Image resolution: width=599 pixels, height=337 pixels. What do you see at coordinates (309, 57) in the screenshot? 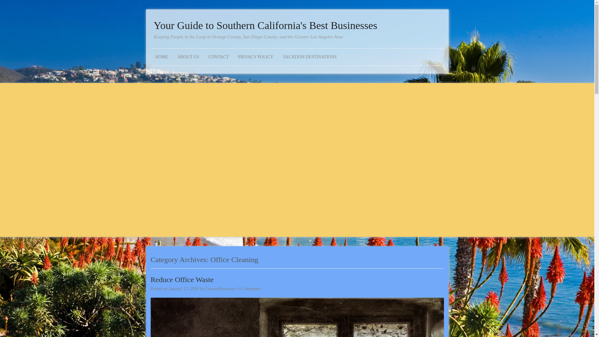
I see `VACATION DESTINATIONS` at bounding box center [309, 57].